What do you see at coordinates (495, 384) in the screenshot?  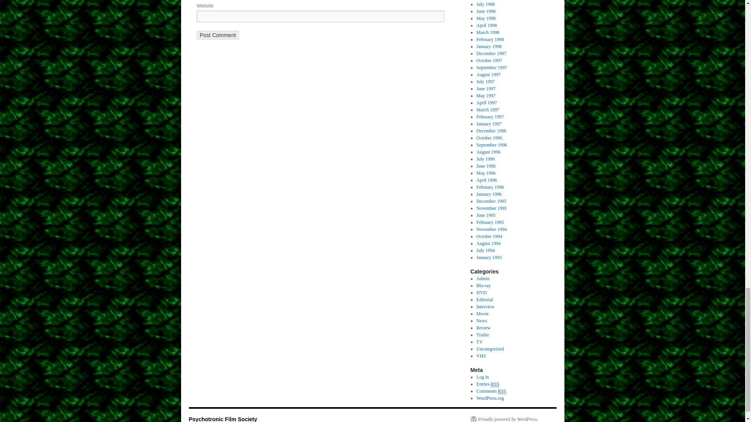 I see `Really Simple Syndication` at bounding box center [495, 384].